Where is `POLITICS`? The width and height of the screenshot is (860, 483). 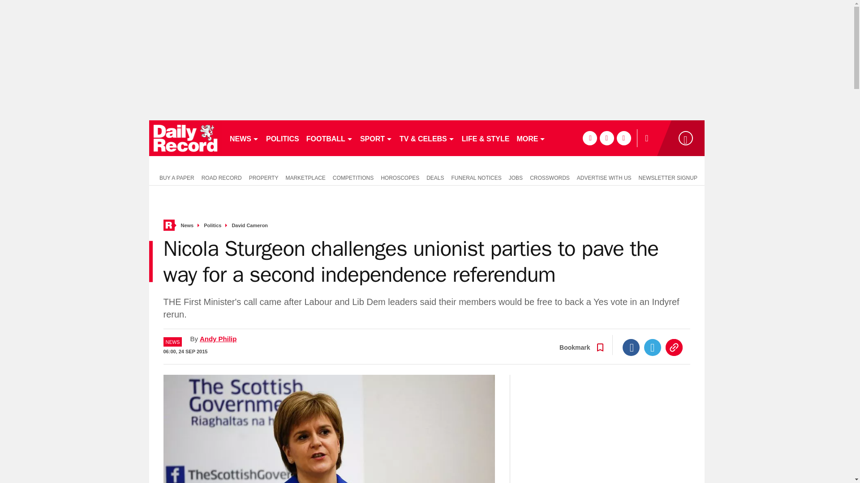
POLITICS is located at coordinates (282, 138).